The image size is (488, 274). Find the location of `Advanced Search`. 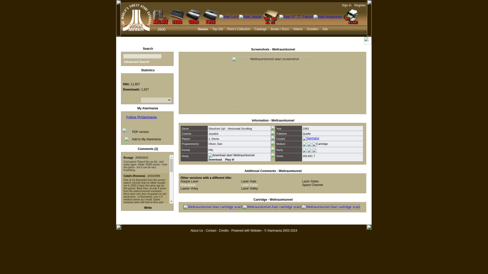

Advanced Search is located at coordinates (136, 62).